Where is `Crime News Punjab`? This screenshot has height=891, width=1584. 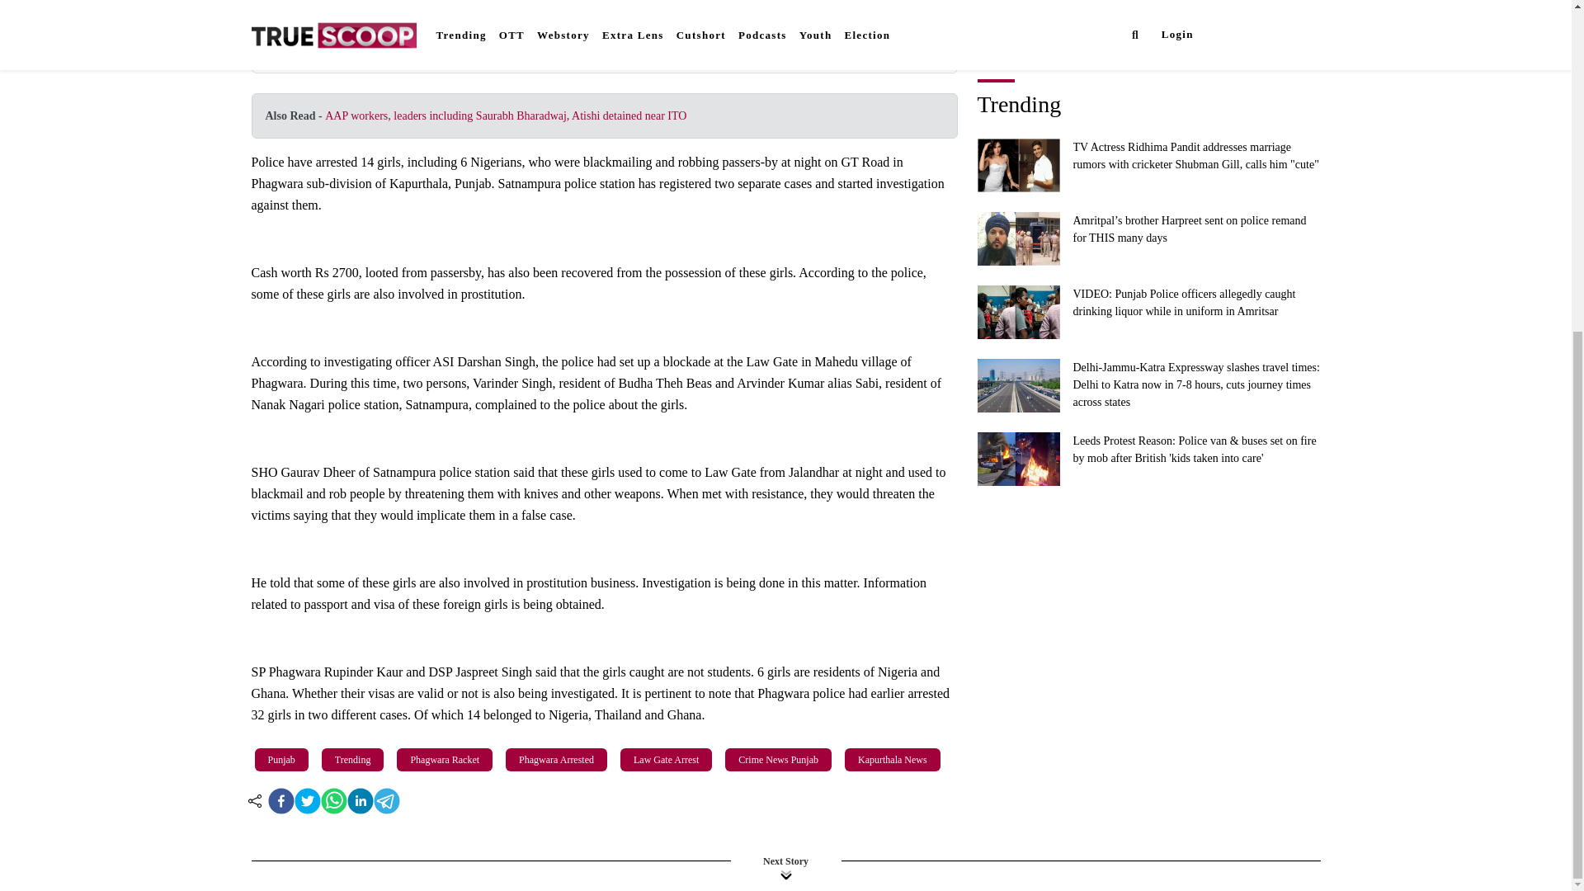
Crime News Punjab is located at coordinates (778, 759).